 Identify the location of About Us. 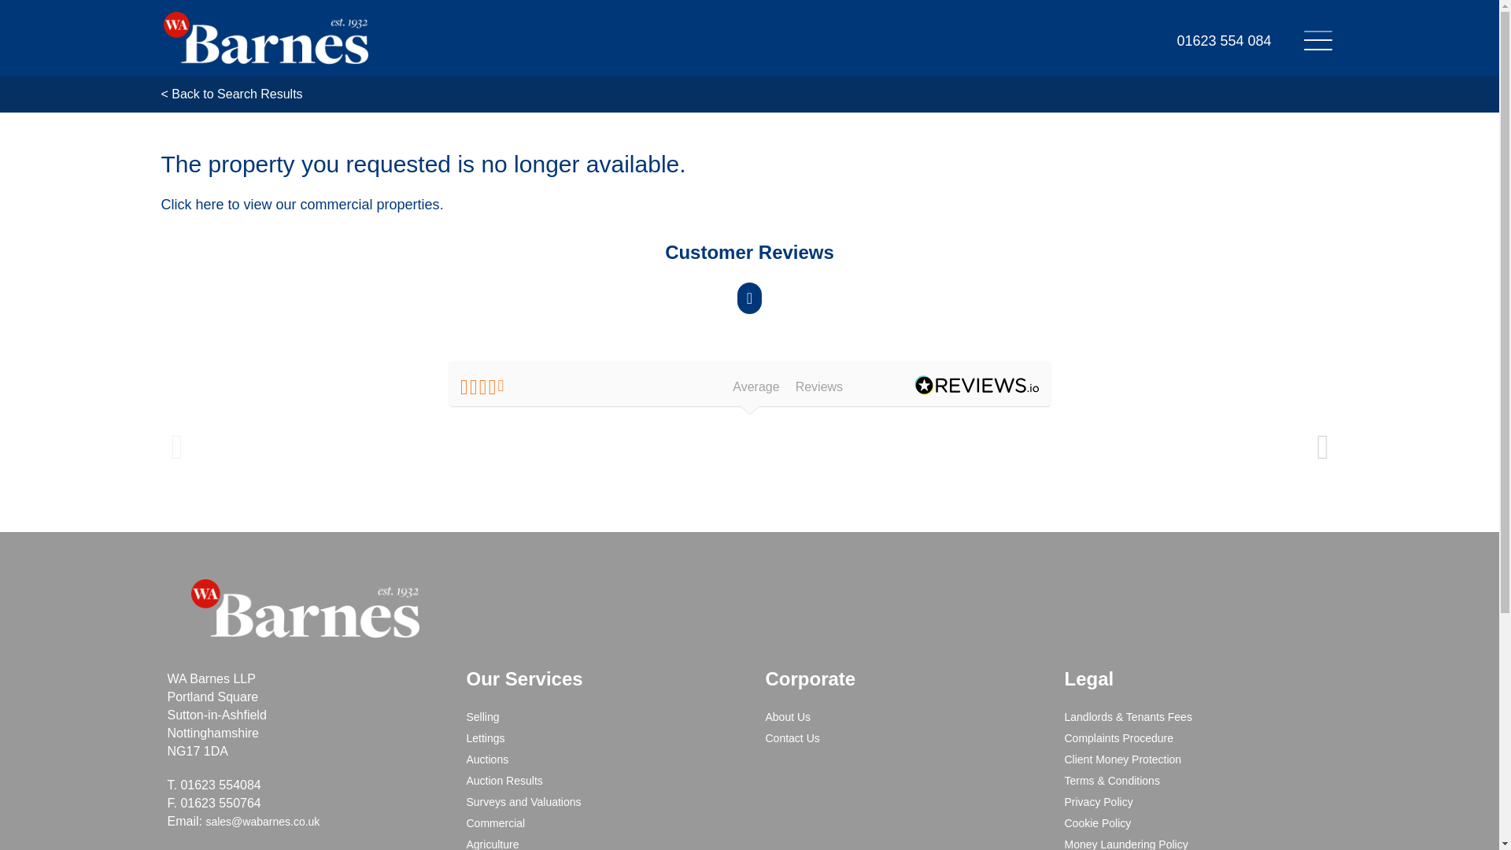
(787, 716).